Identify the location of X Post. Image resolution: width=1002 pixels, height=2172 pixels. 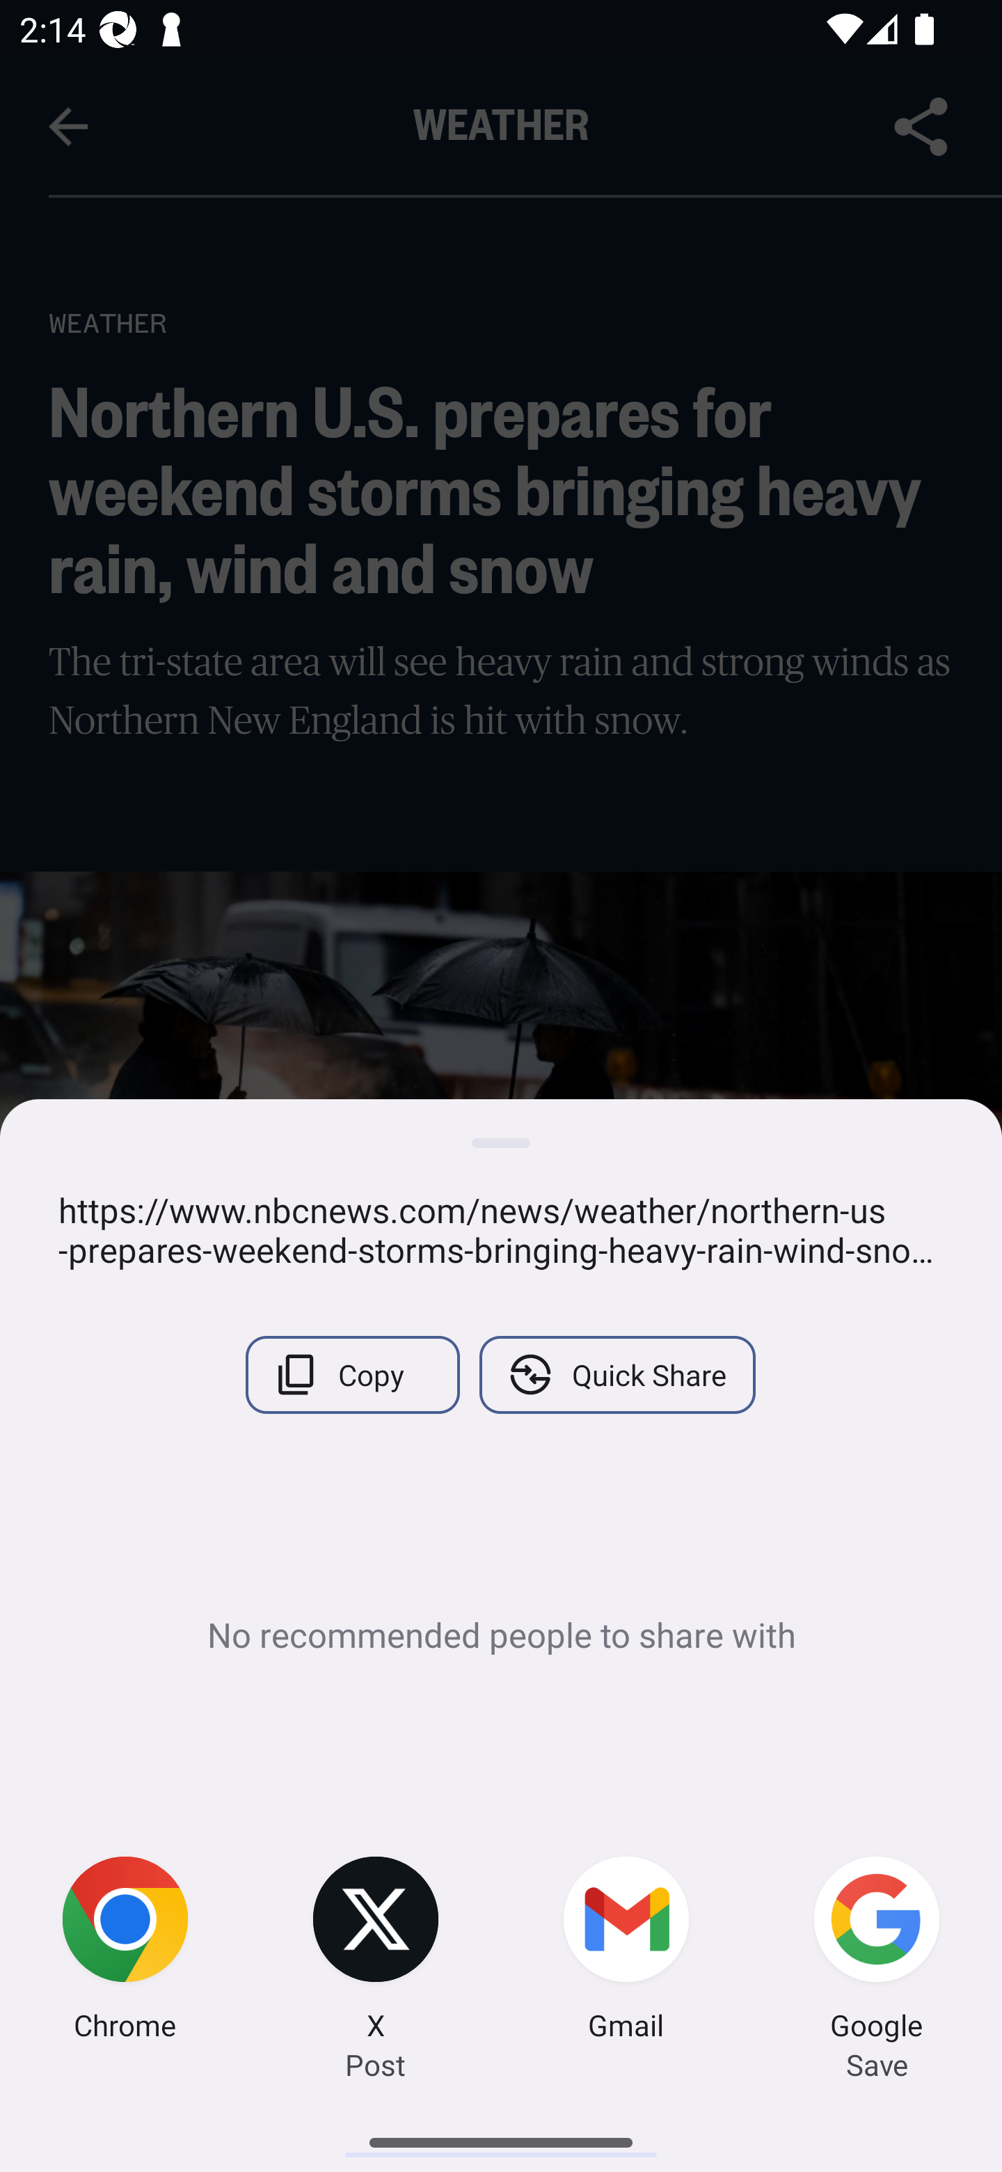
(376, 1952).